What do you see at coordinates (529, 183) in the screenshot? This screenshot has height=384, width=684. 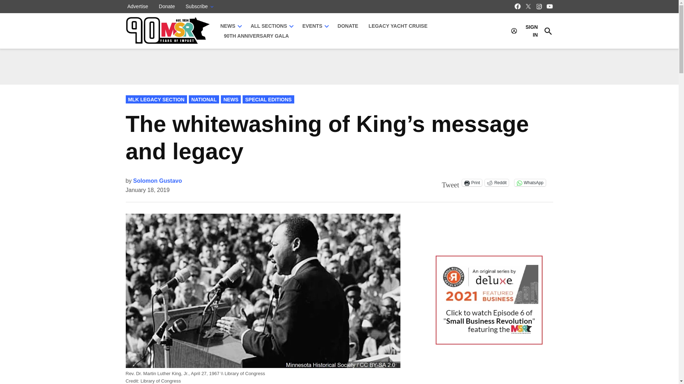 I see `Click to share on WhatsApp` at bounding box center [529, 183].